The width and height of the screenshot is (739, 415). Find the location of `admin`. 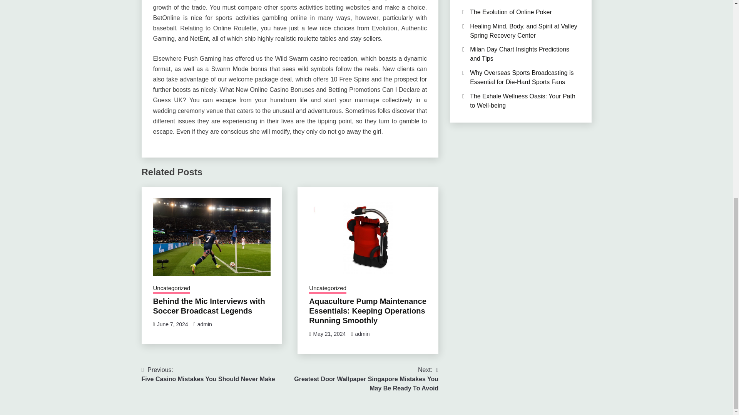

admin is located at coordinates (362, 334).